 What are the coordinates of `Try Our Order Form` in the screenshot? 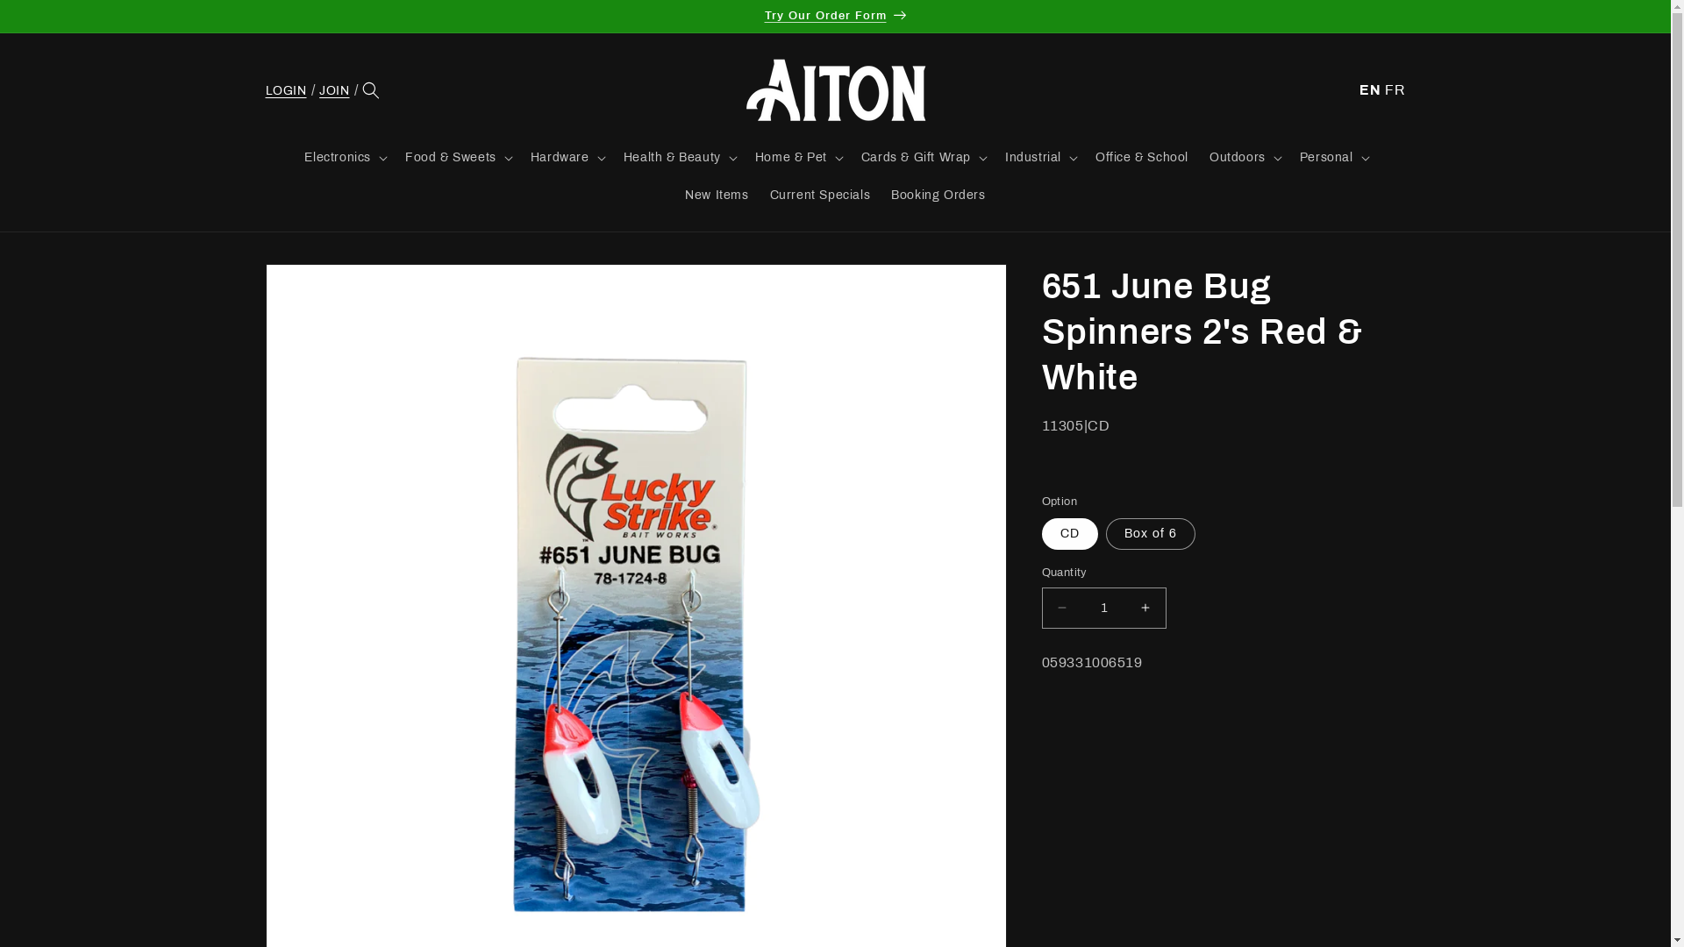 It's located at (835, 16).